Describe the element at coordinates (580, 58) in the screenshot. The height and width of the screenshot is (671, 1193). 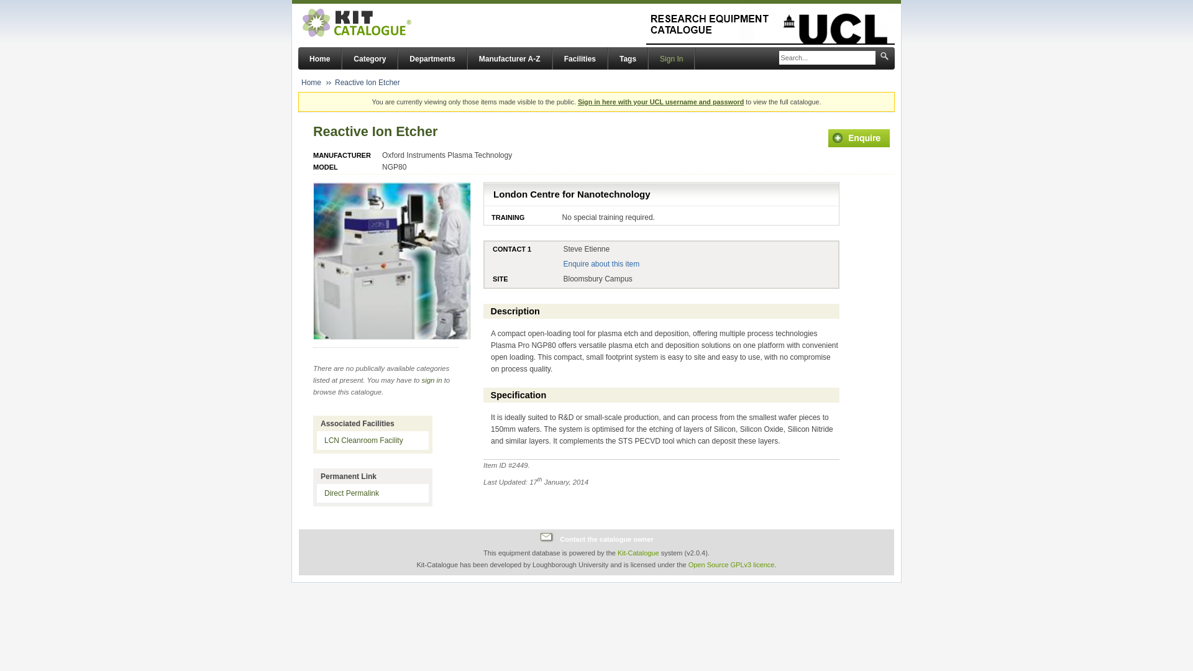
I see `Facilities` at that location.